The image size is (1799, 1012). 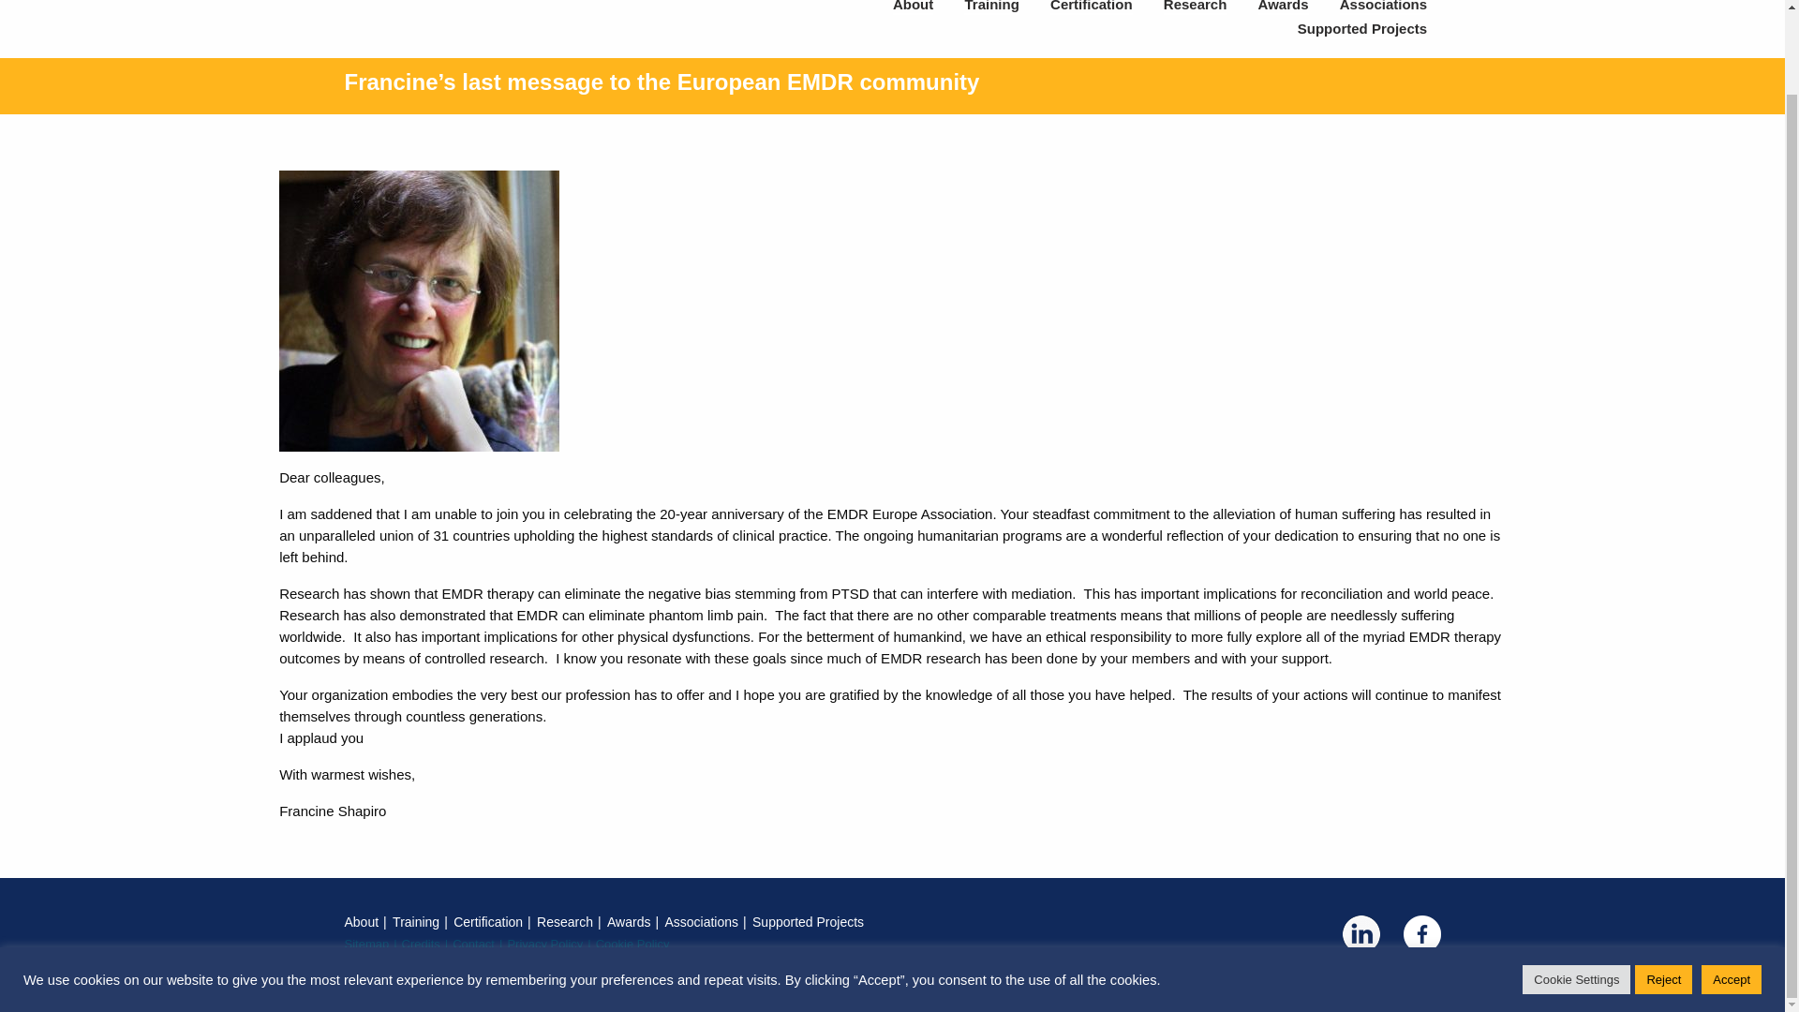 What do you see at coordinates (913, 7) in the screenshot?
I see `About` at bounding box center [913, 7].